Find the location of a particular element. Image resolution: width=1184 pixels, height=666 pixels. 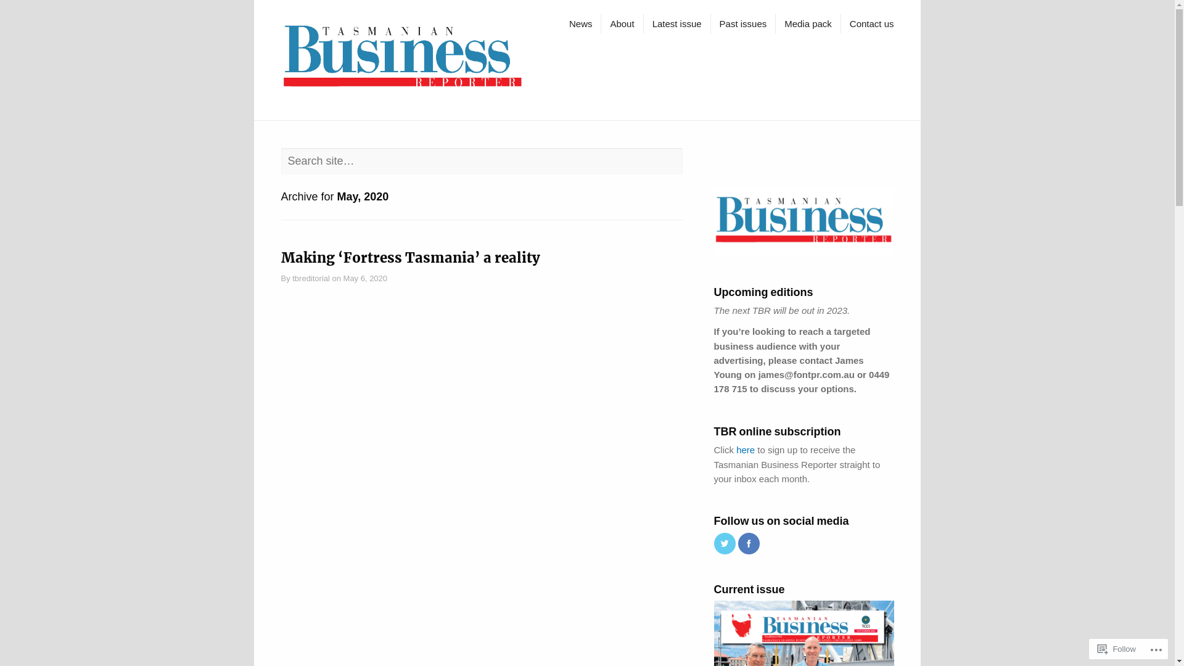

News is located at coordinates (581, 23).